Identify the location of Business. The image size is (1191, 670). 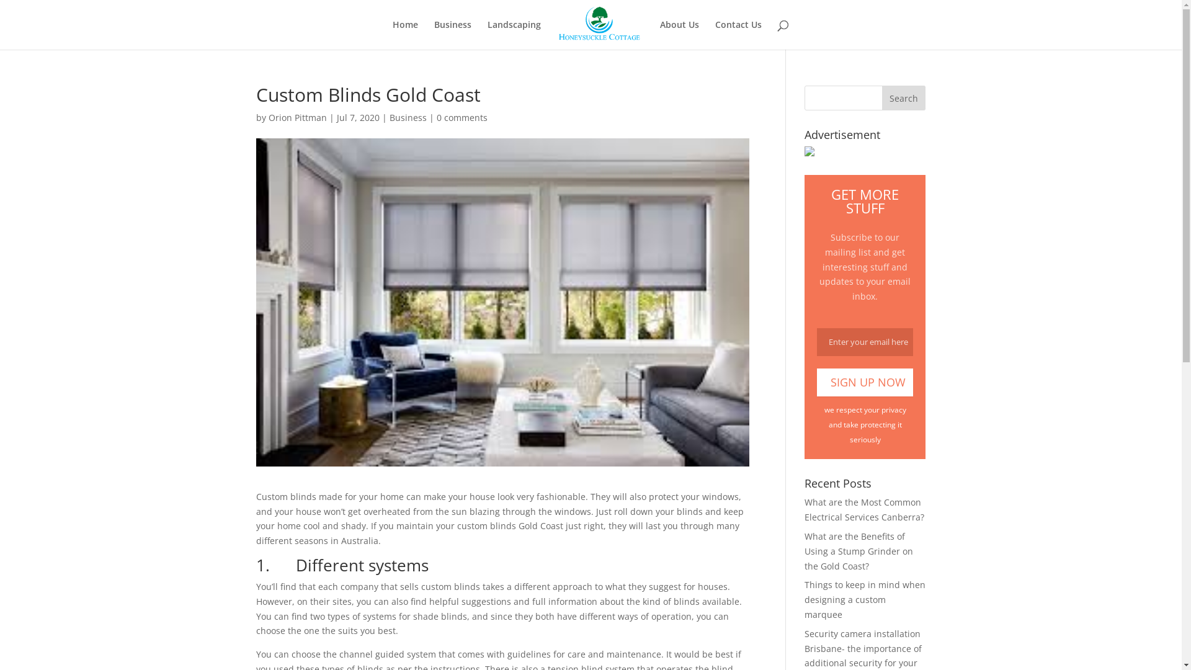
(453, 35).